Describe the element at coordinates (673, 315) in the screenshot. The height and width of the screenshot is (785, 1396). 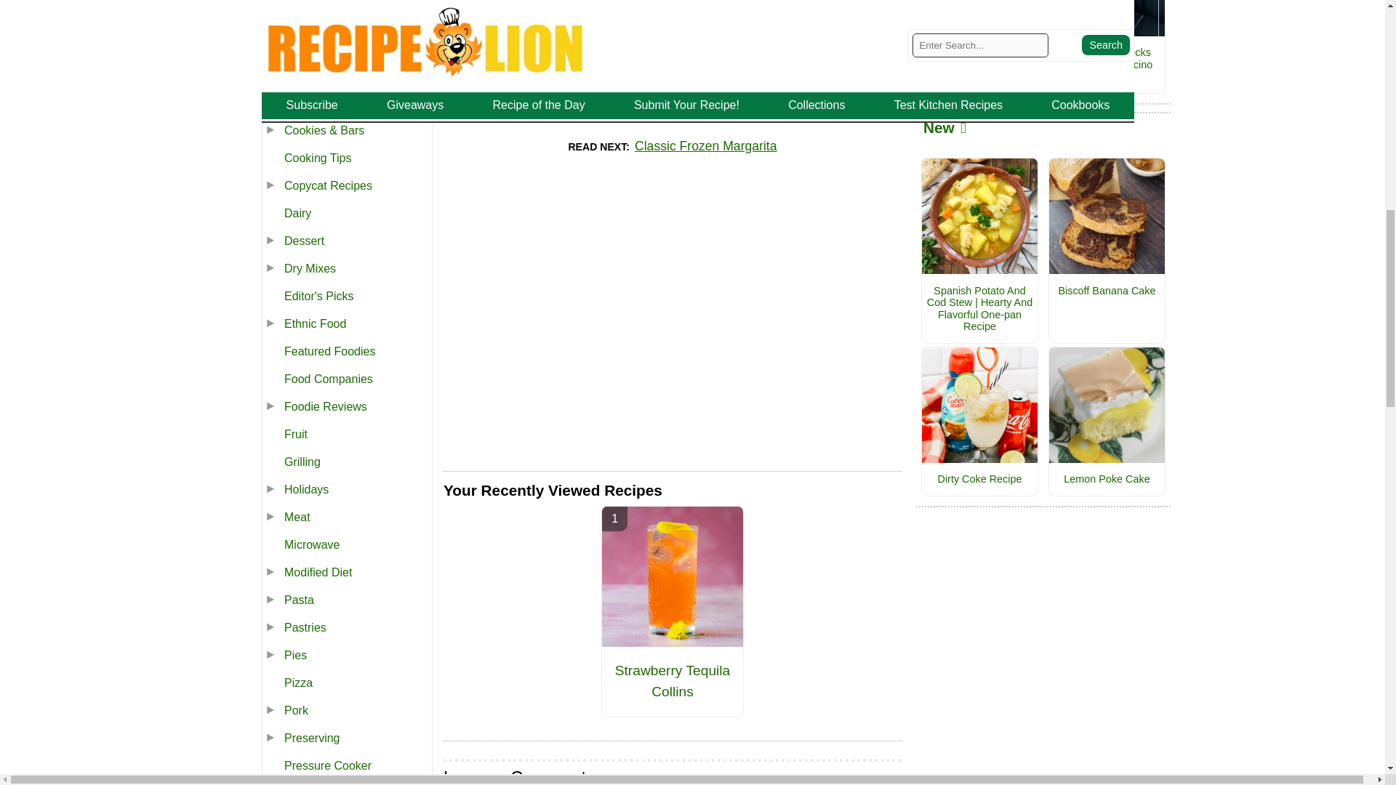
I see `Insticator Content Engagement Unit` at that location.